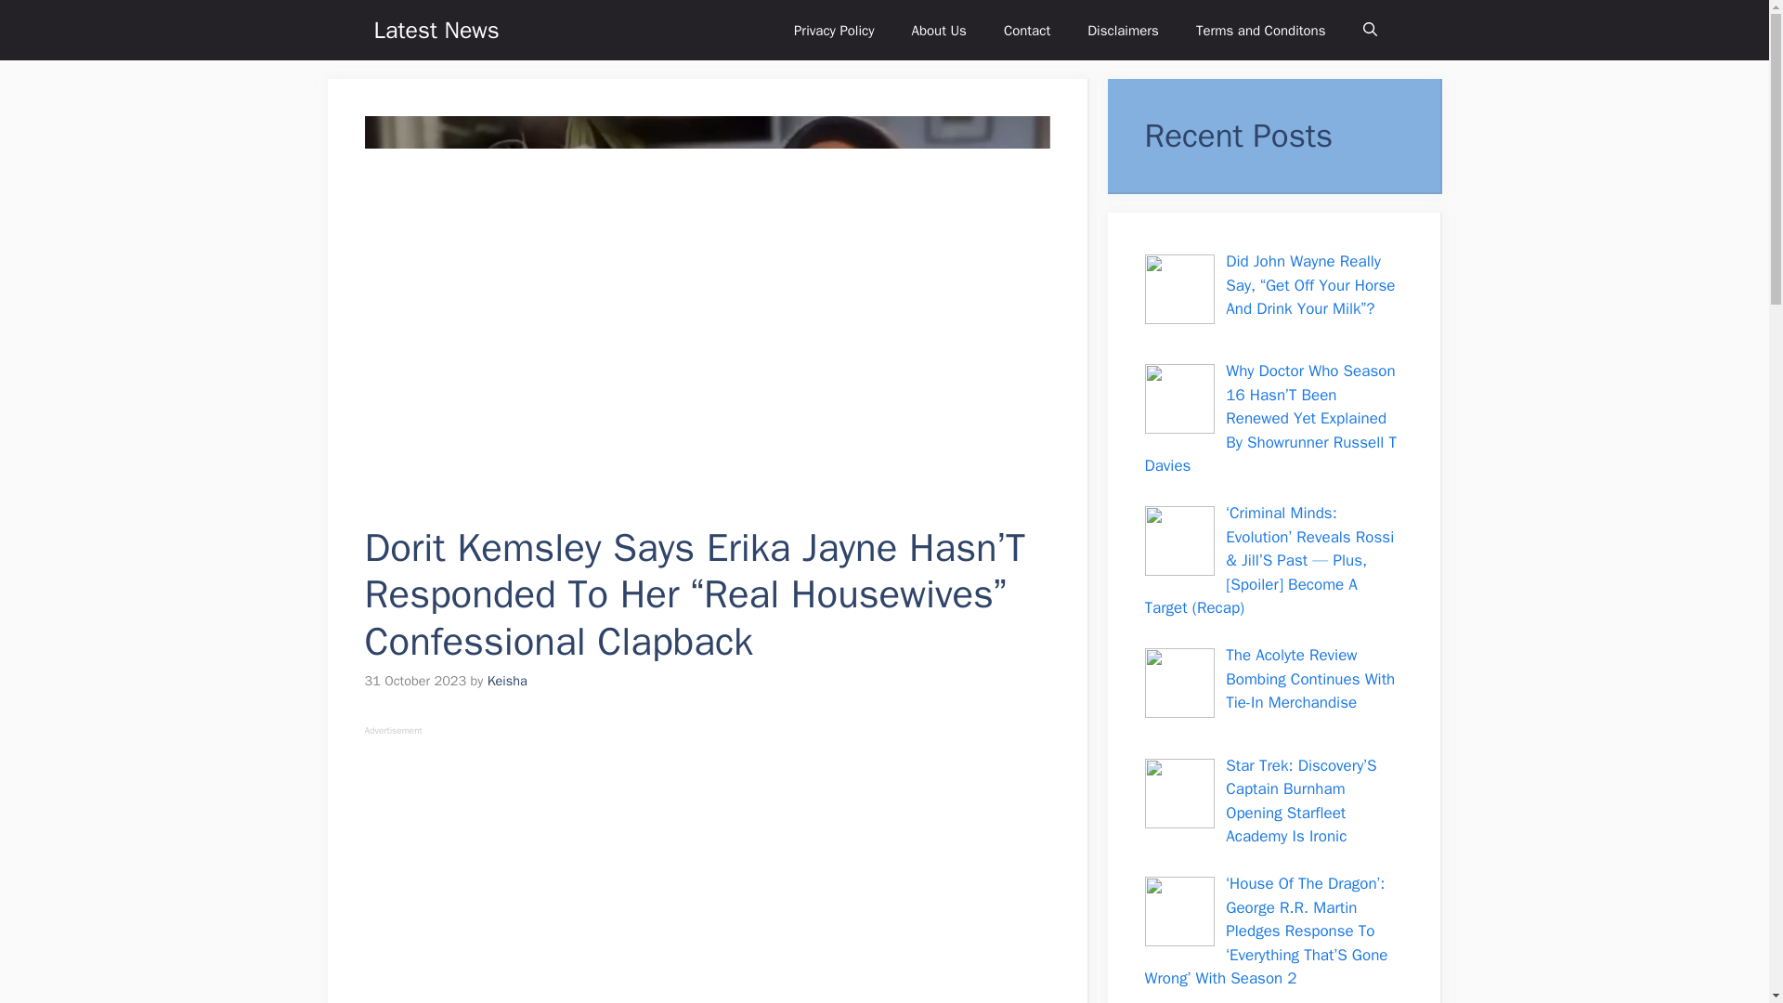 The height and width of the screenshot is (1003, 1783). What do you see at coordinates (507, 680) in the screenshot?
I see `View all posts by Keisha` at bounding box center [507, 680].